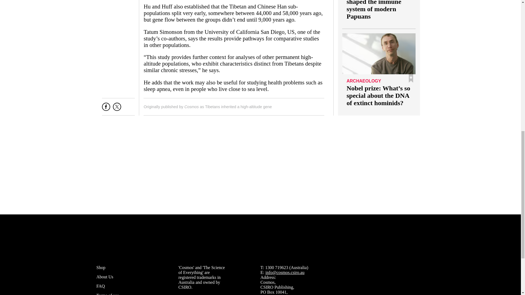 The width and height of the screenshot is (525, 295). I want to click on Tibetans inherited a high-altitude gene, so click(238, 107).